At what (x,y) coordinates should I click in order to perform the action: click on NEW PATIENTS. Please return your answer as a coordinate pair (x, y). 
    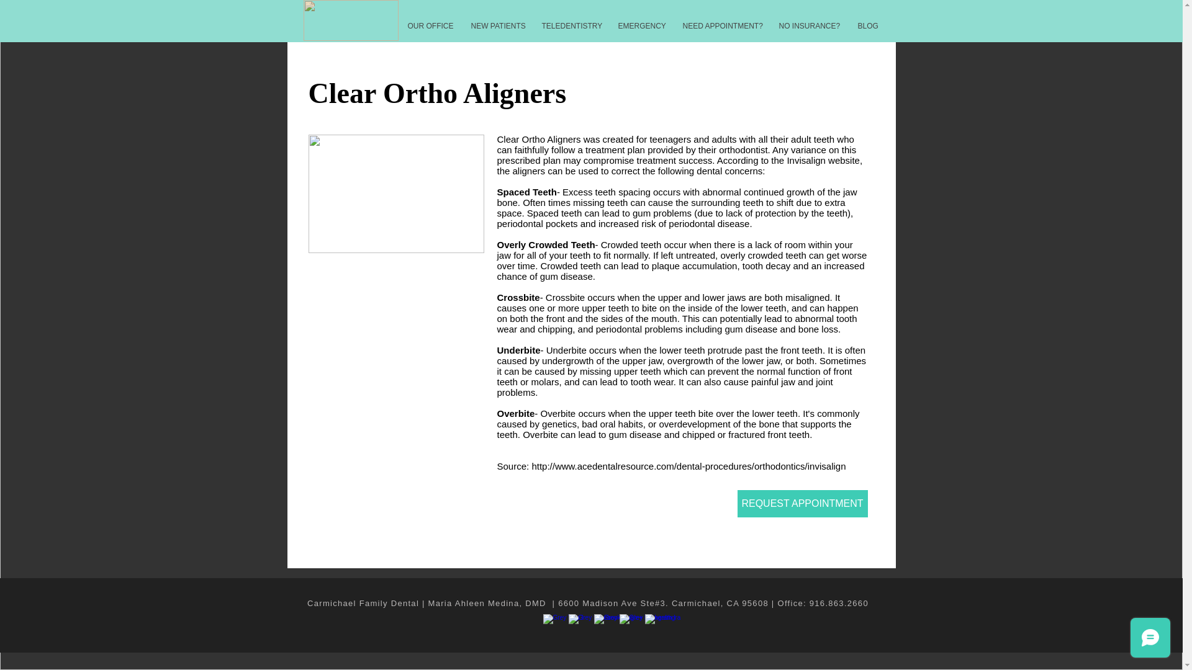
    Looking at the image, I should click on (495, 26).